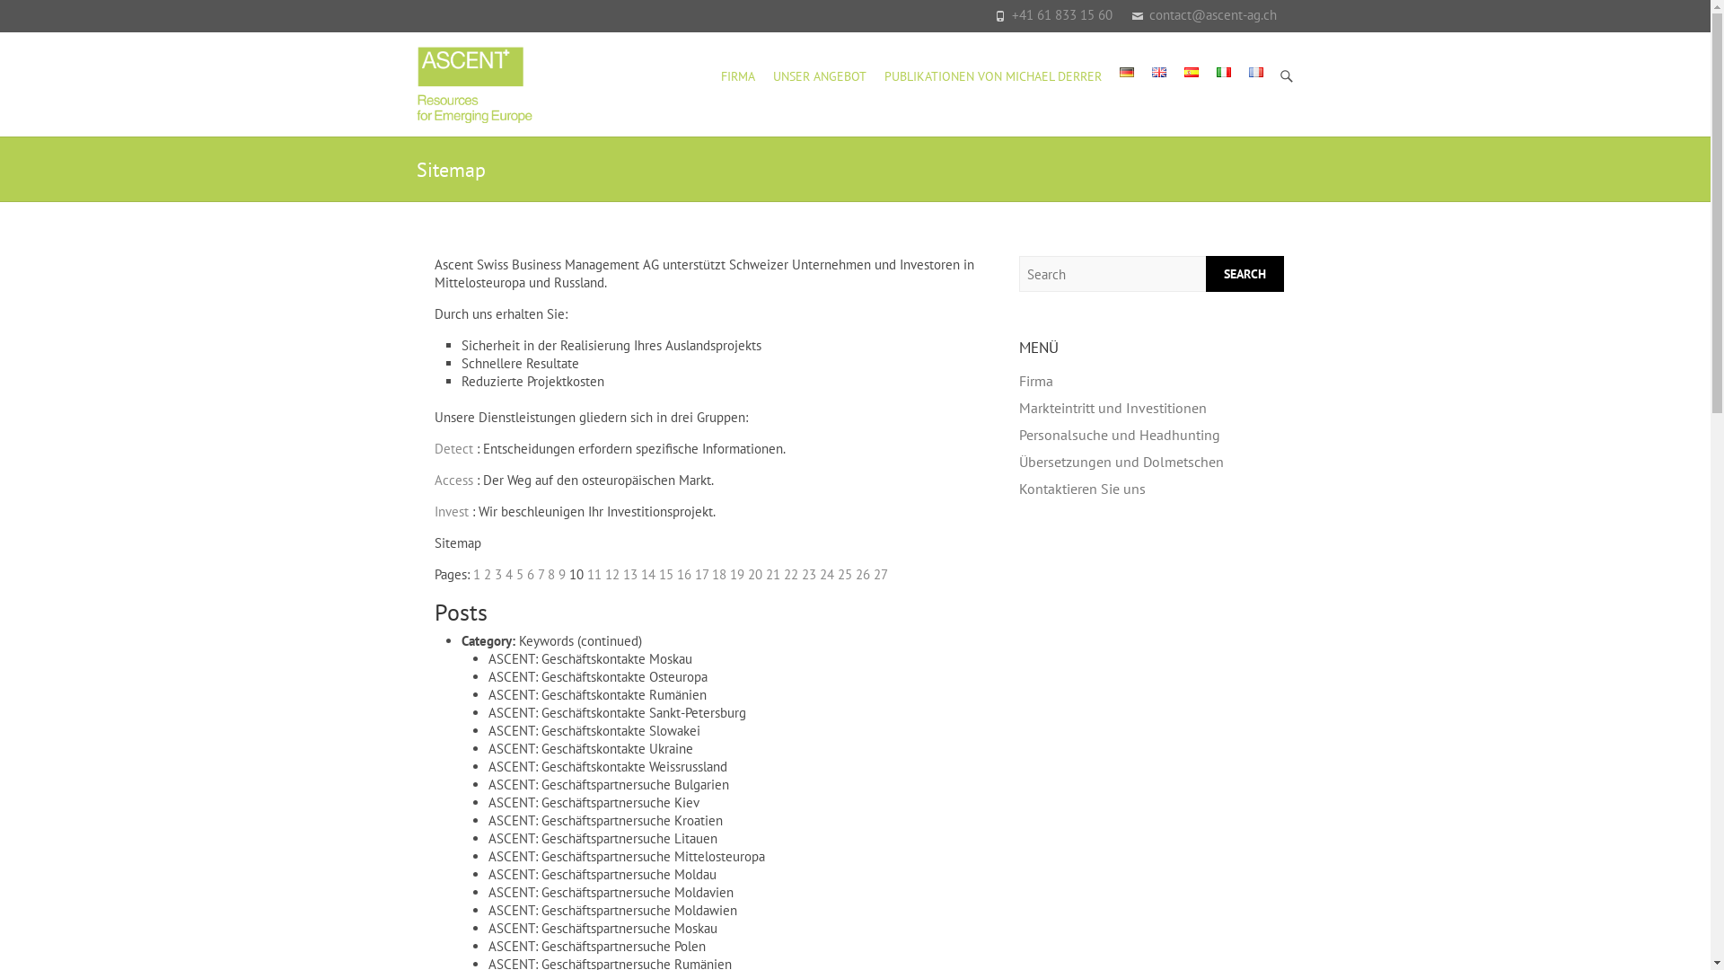 Image resolution: width=1724 pixels, height=970 pixels. I want to click on Search, so click(1245, 274).